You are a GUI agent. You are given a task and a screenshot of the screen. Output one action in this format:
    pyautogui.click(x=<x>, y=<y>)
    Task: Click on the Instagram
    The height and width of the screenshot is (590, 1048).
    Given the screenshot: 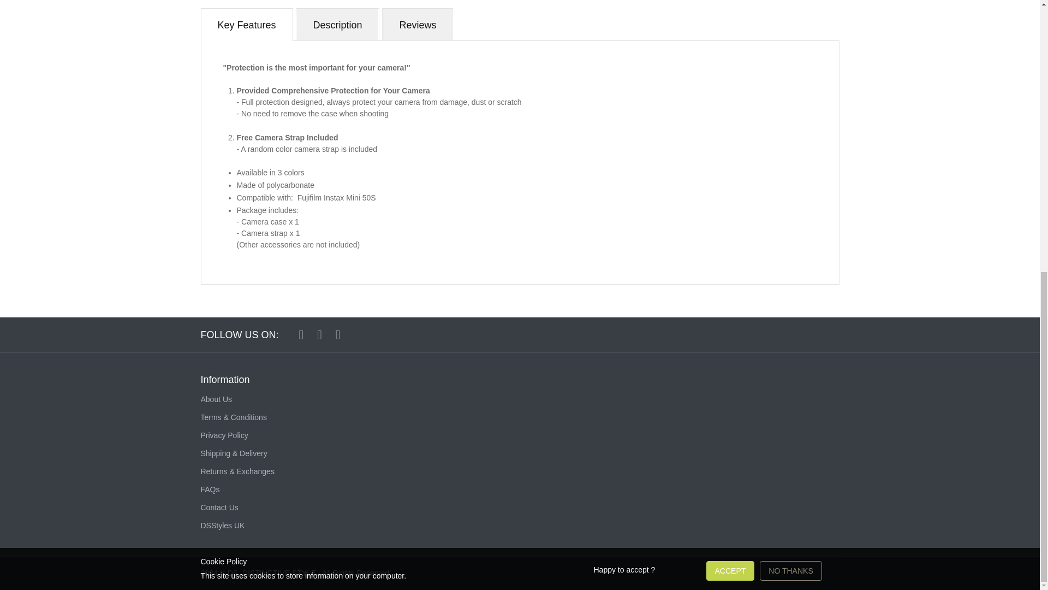 What is the action you would take?
    pyautogui.click(x=319, y=334)
    